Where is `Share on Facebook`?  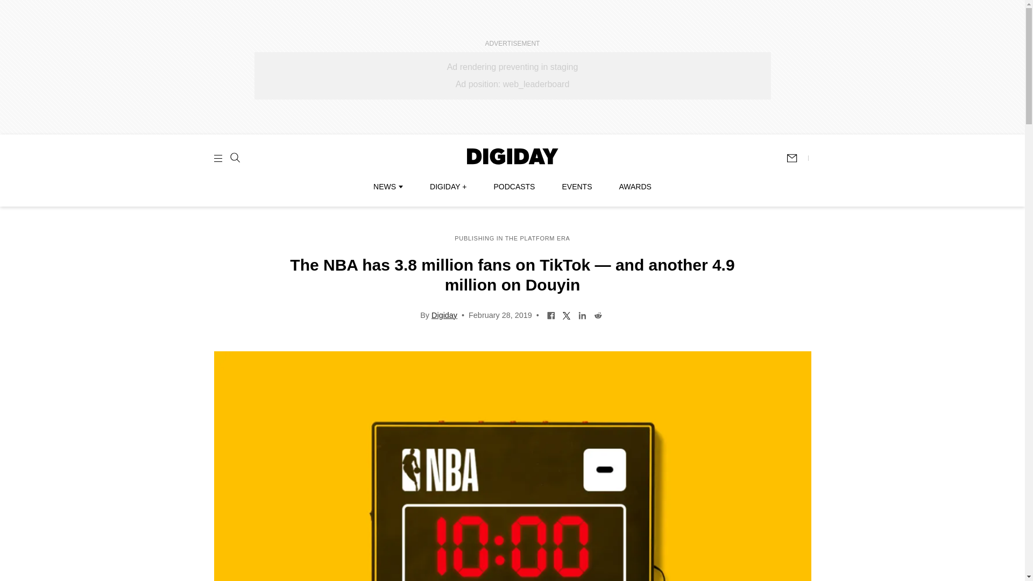 Share on Facebook is located at coordinates (551, 314).